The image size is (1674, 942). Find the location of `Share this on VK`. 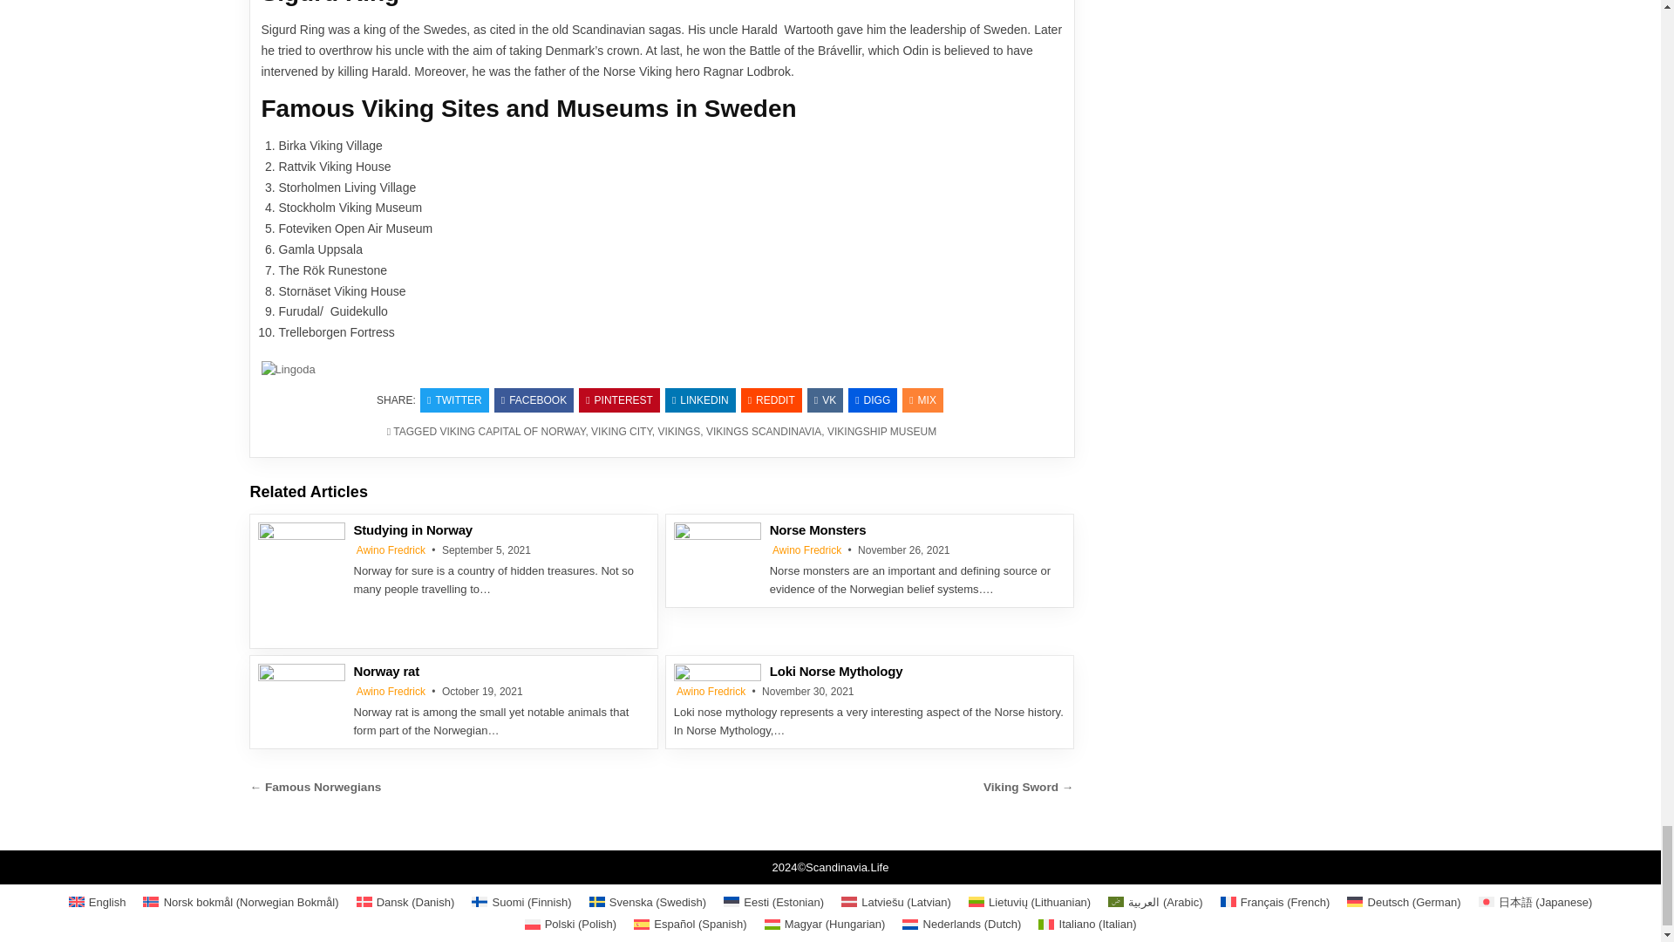

Share this on VK is located at coordinates (825, 399).